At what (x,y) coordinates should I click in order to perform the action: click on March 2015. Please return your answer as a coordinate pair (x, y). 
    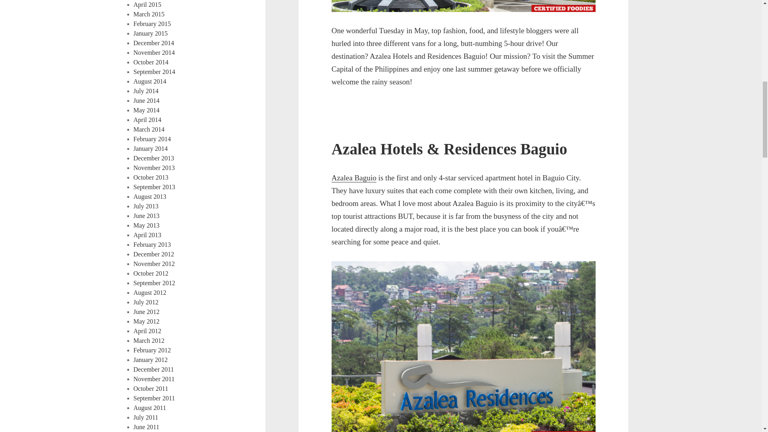
    Looking at the image, I should click on (149, 14).